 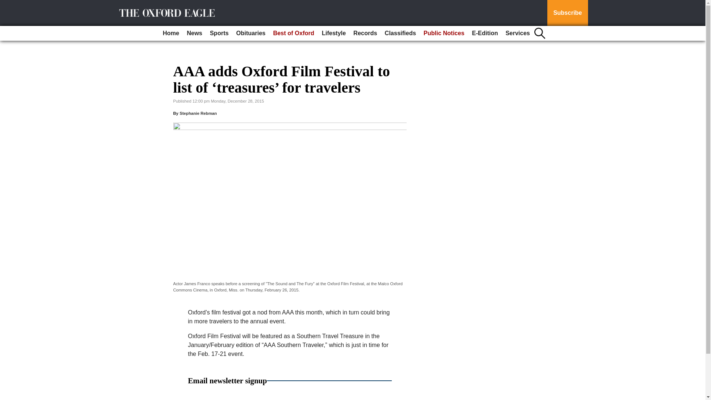 I want to click on Services, so click(x=518, y=33).